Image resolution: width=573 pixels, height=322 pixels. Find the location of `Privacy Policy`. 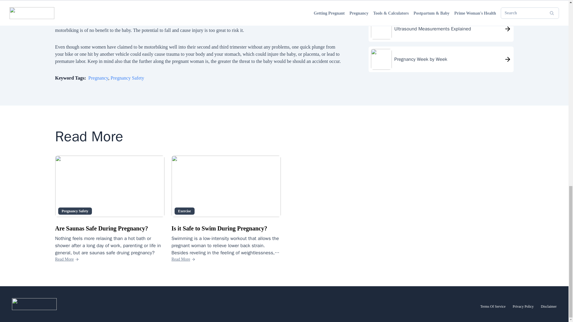

Privacy Policy is located at coordinates (523, 306).